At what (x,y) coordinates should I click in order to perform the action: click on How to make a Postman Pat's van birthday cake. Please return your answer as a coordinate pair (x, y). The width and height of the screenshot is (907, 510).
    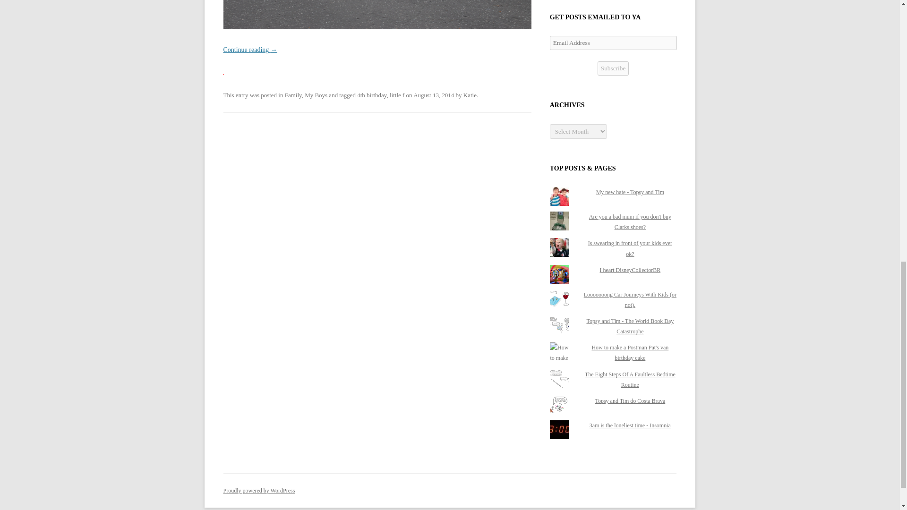
    Looking at the image, I should click on (630, 352).